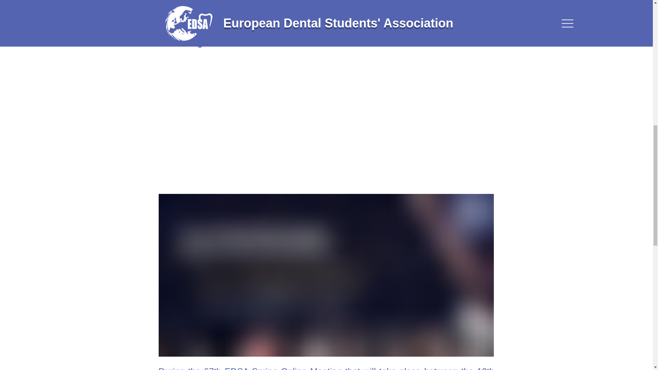  What do you see at coordinates (201, 3) in the screenshot?
I see `Curaden` at bounding box center [201, 3].